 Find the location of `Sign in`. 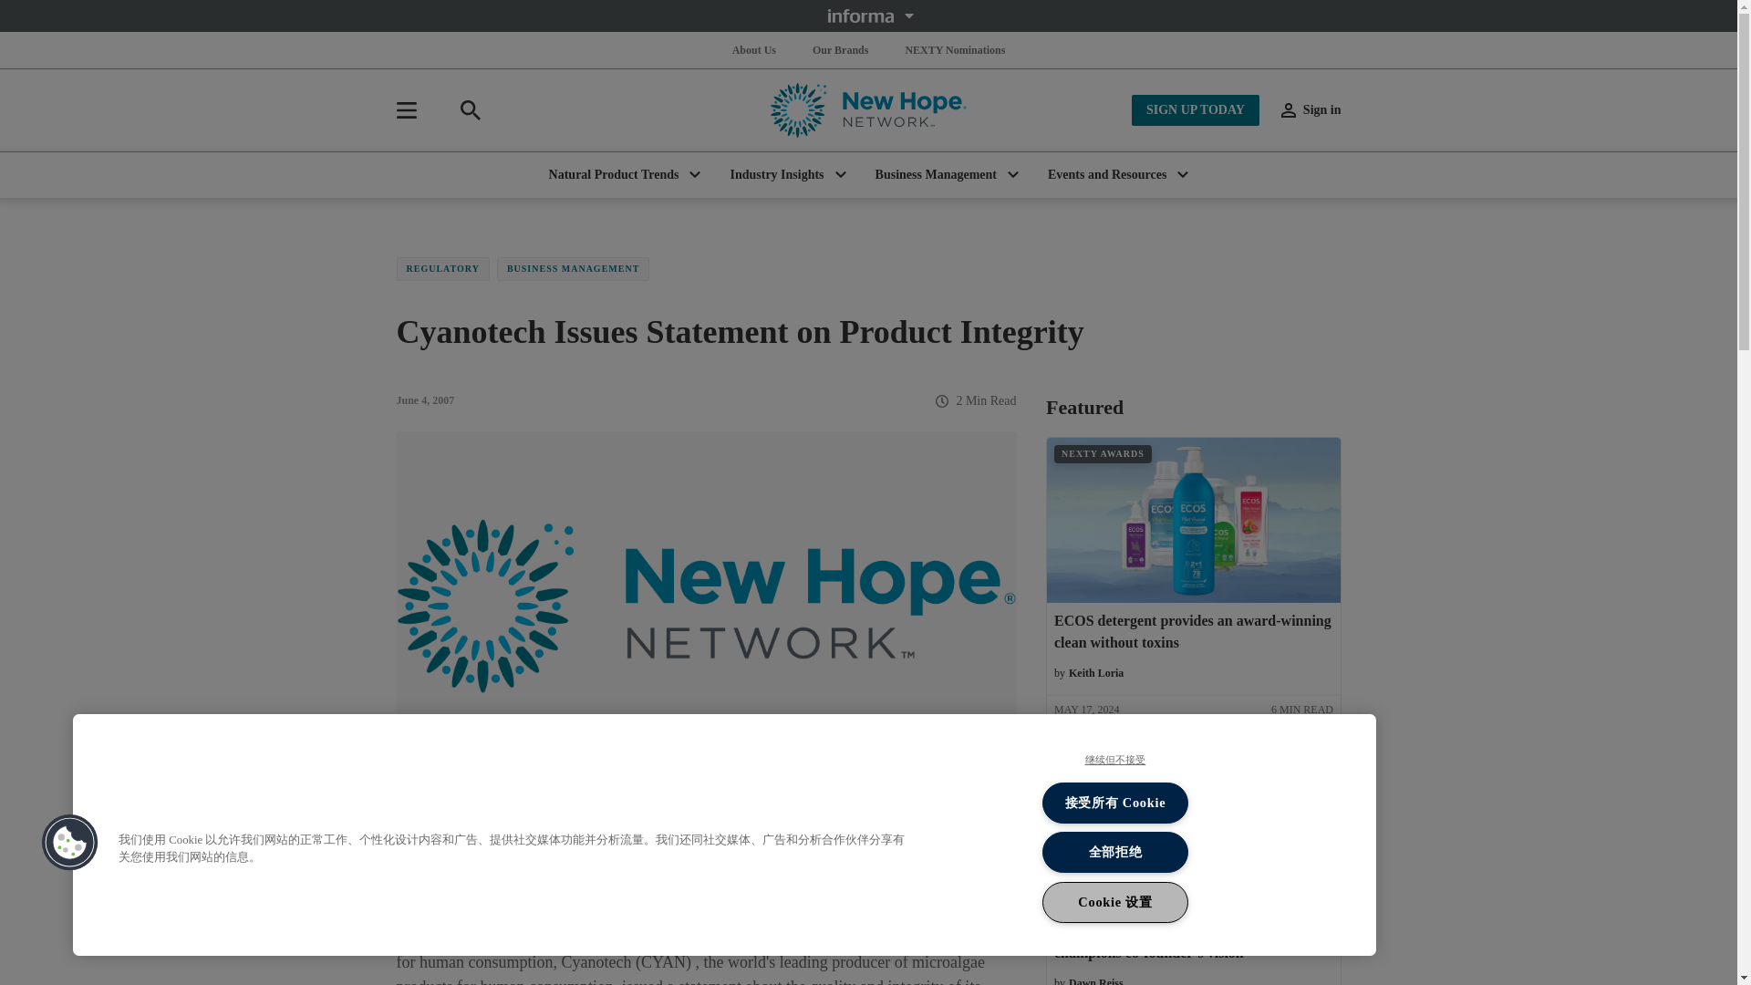

Sign in is located at coordinates (1311, 109).